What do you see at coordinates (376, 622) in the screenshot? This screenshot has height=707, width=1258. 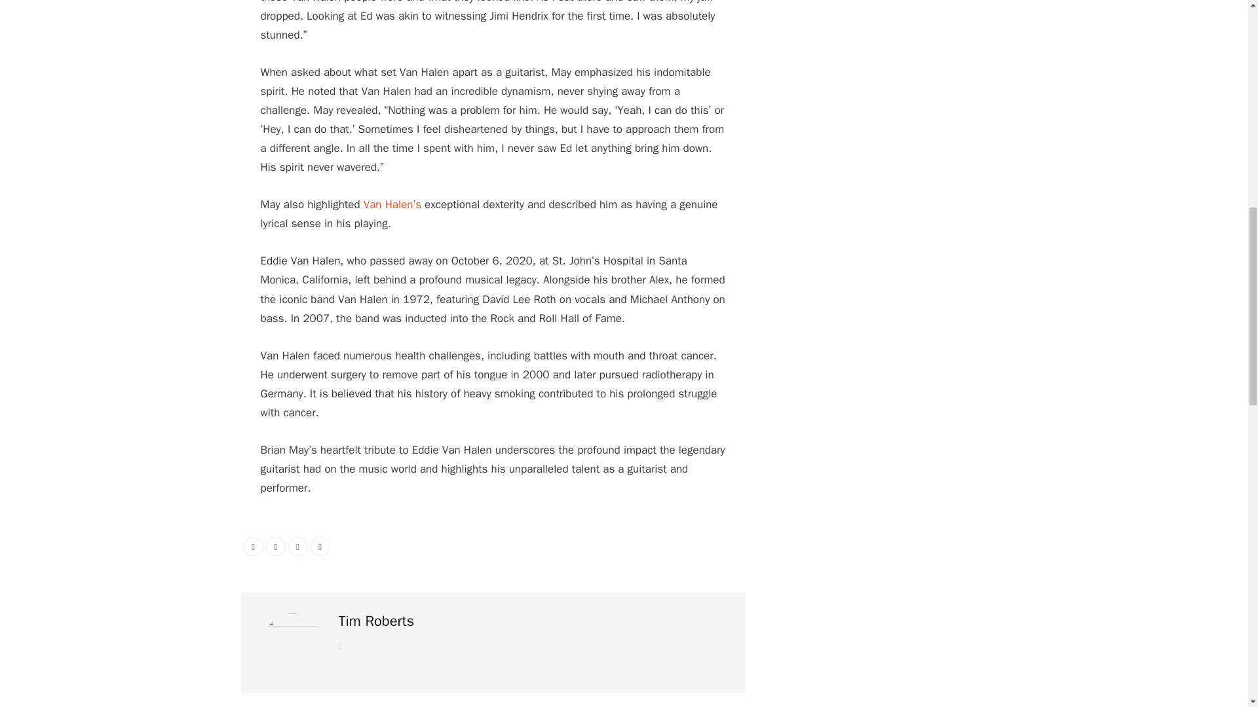 I see `Tim Roberts` at bounding box center [376, 622].